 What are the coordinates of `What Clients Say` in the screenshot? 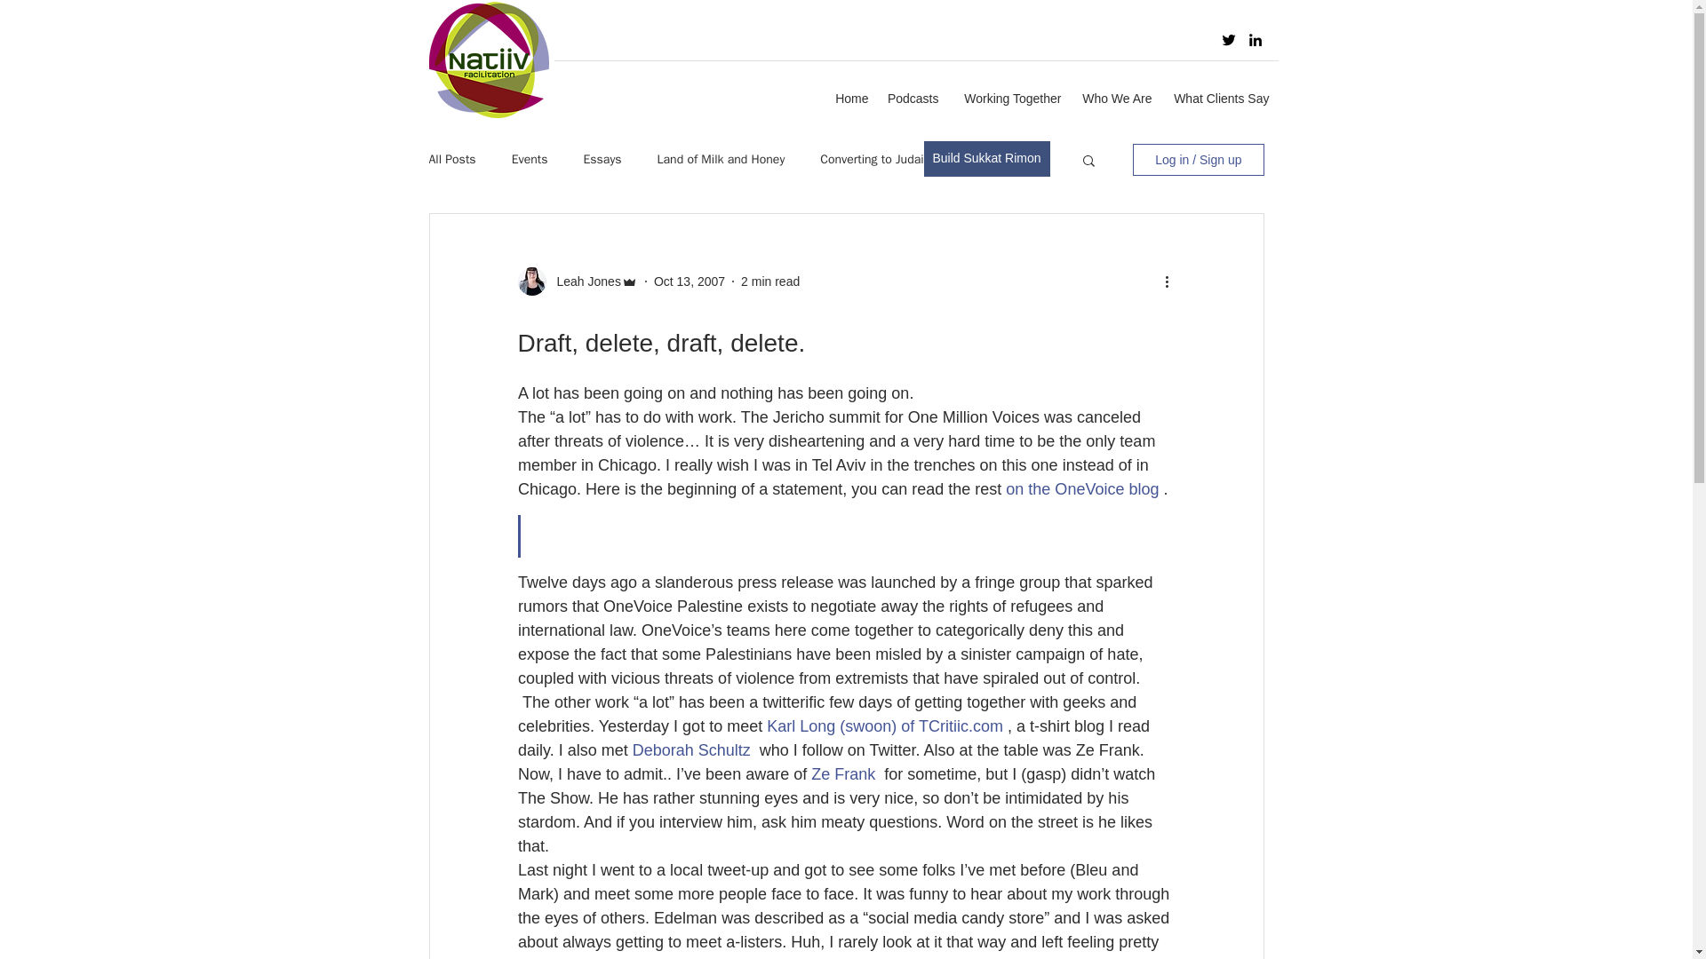 It's located at (1219, 99).